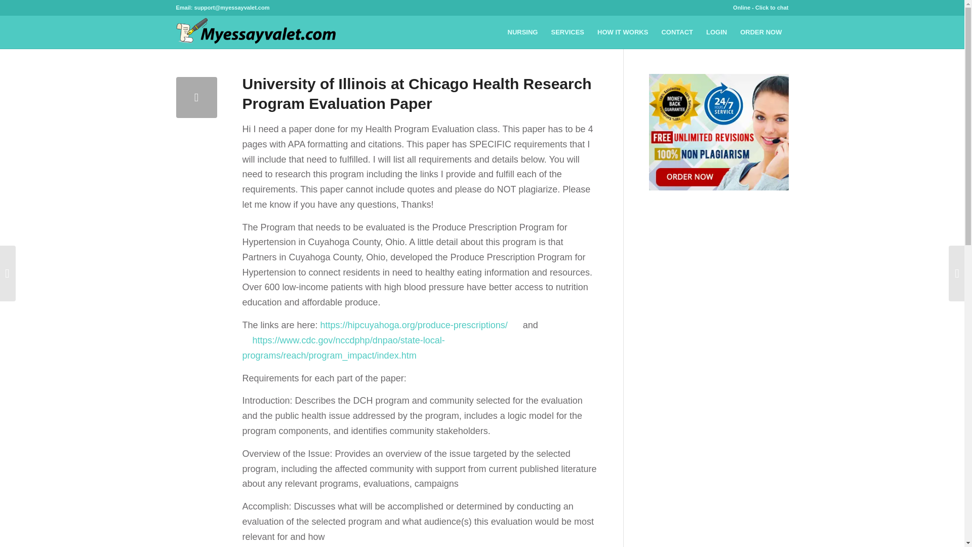  Describe the element at coordinates (761, 32) in the screenshot. I see `ORDER NOW` at that location.